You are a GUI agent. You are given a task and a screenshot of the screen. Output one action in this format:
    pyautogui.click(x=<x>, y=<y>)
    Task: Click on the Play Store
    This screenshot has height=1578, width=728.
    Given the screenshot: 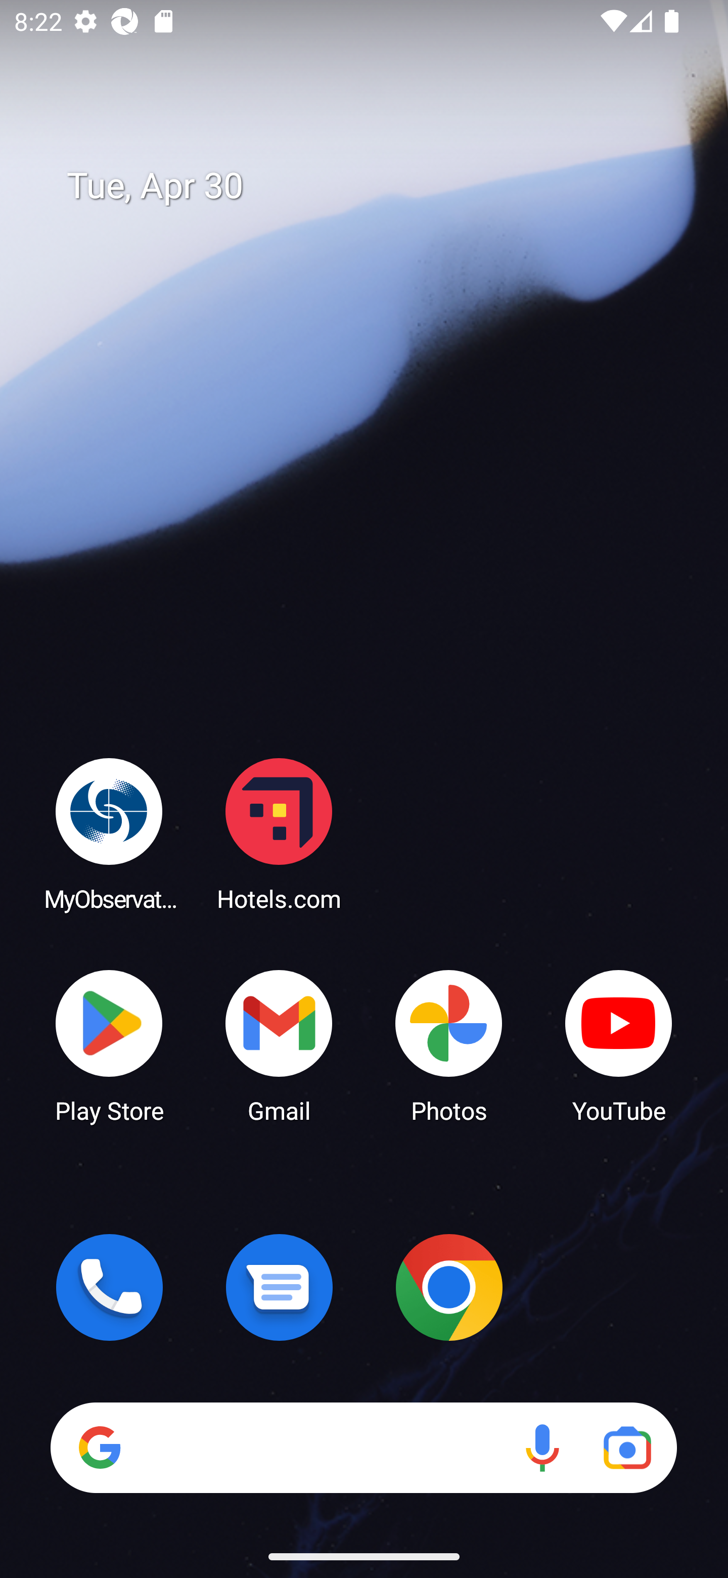 What is the action you would take?
    pyautogui.click(x=109, y=1045)
    